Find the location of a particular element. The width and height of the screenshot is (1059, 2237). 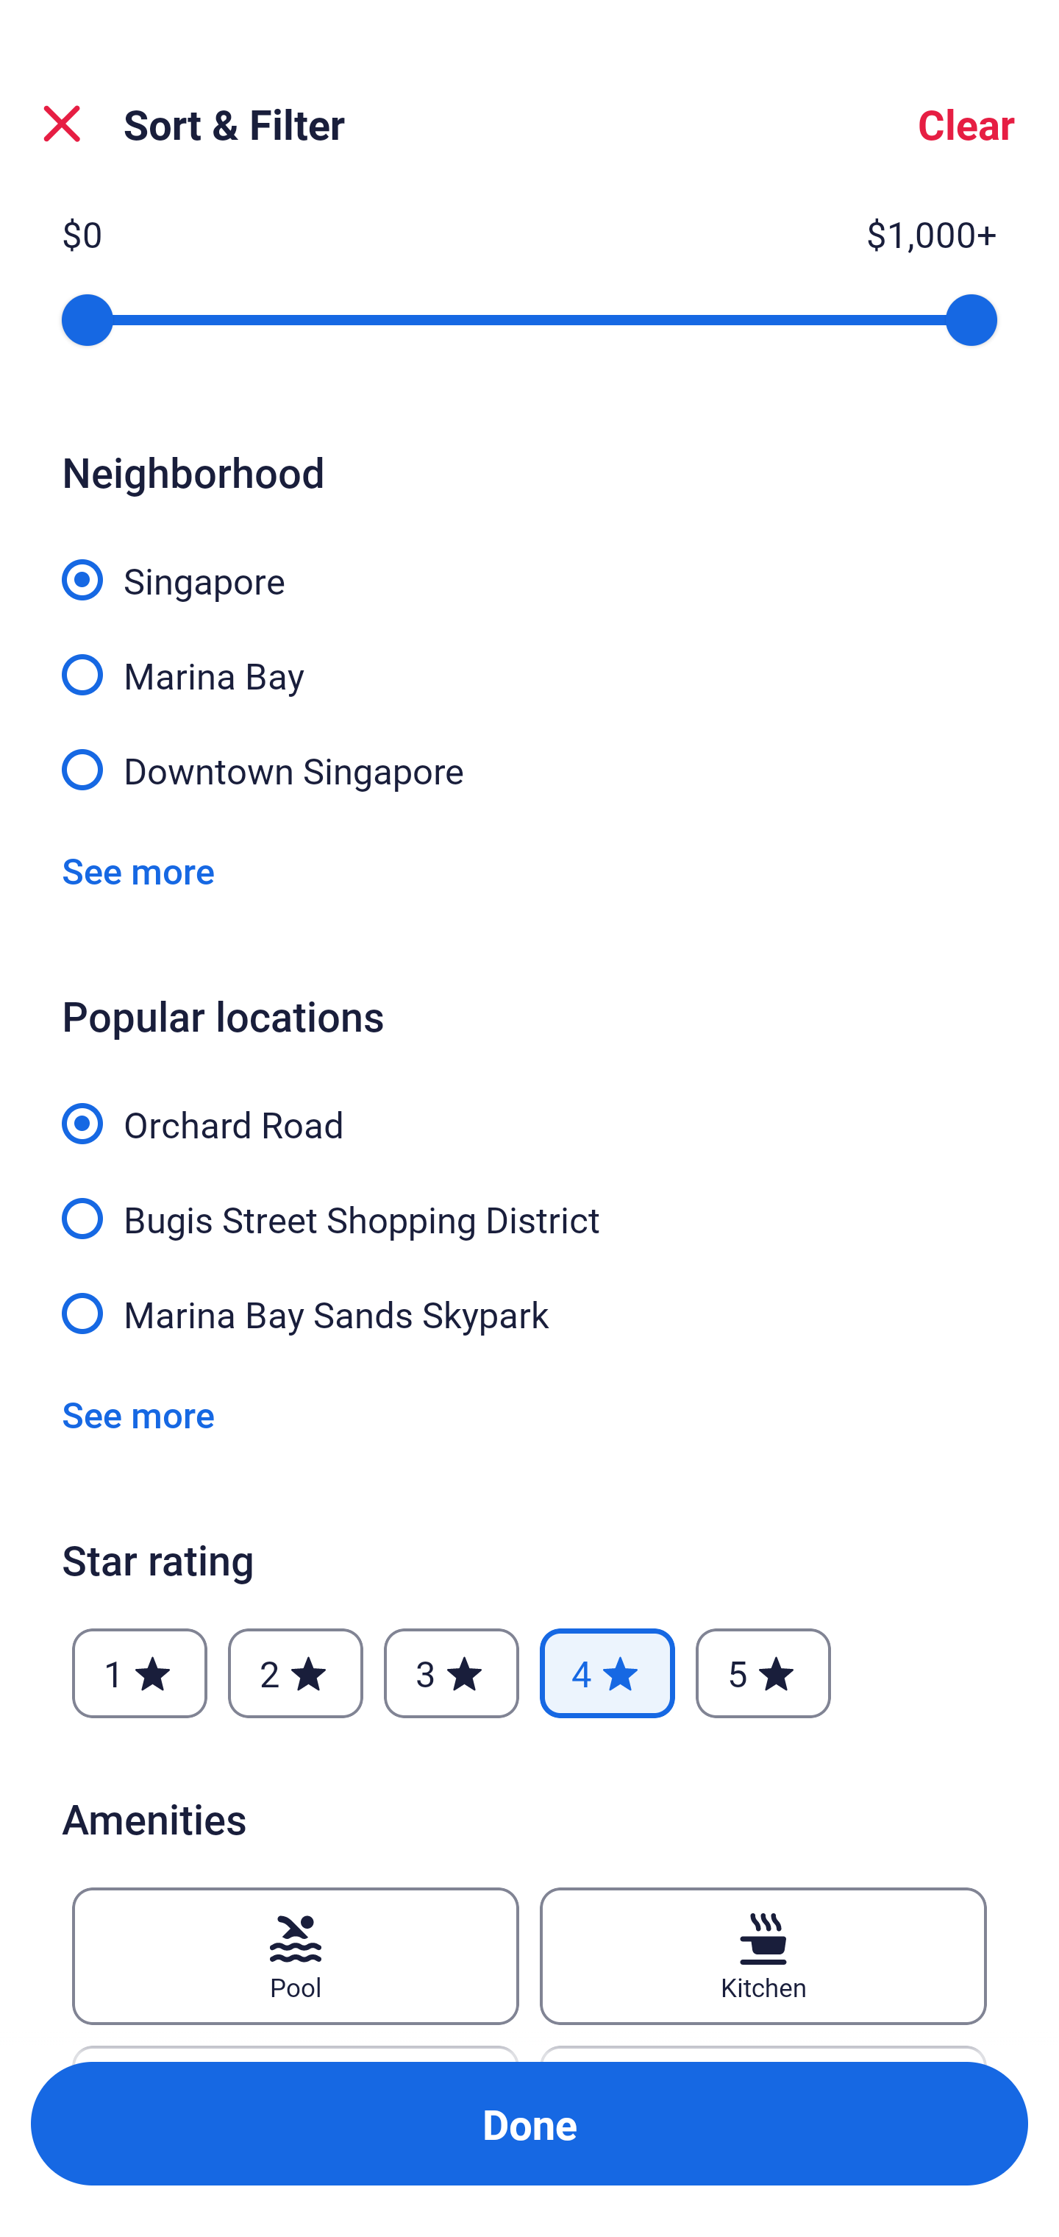

1 is located at coordinates (140, 1673).